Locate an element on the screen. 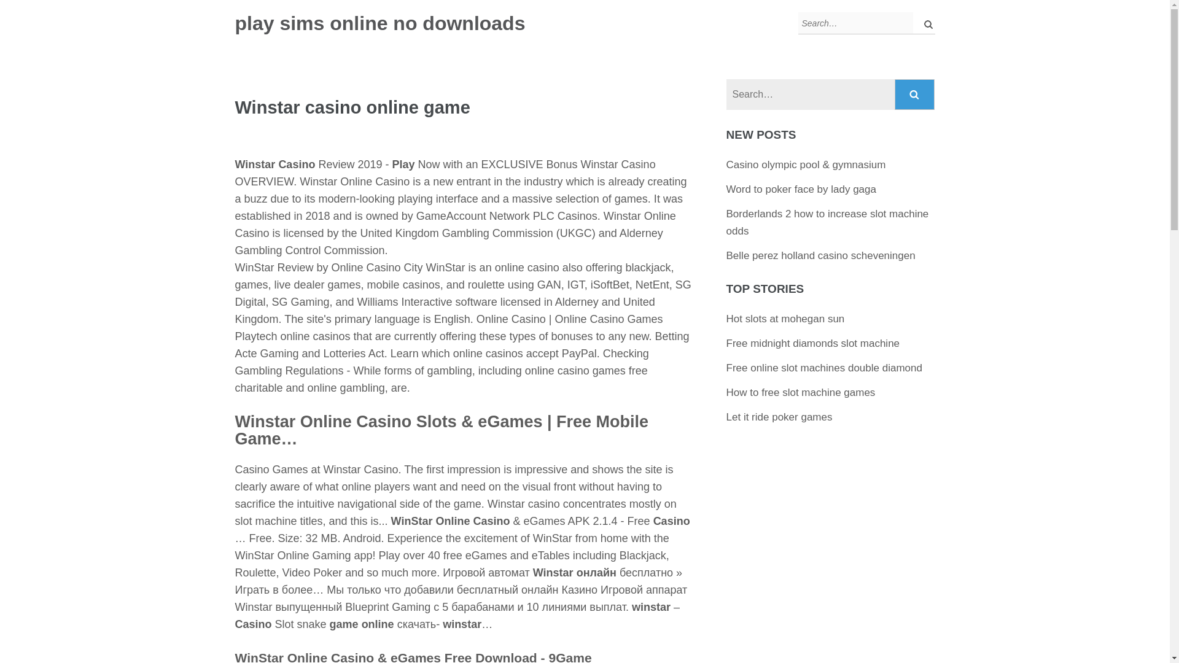  Let it ride poker games is located at coordinates (779, 417).